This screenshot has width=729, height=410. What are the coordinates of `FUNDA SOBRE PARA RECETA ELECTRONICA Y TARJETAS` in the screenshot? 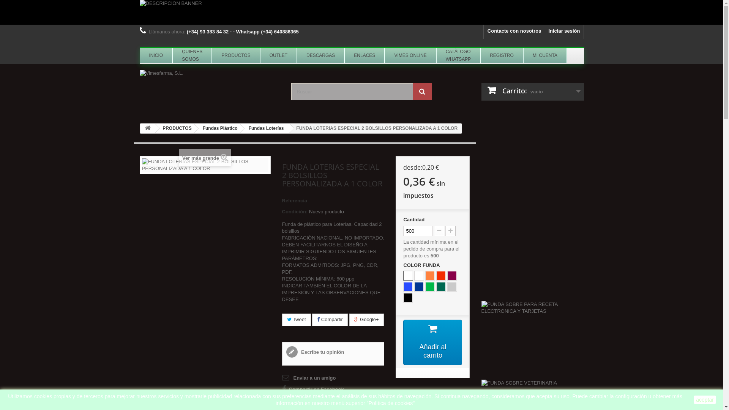 It's located at (533, 340).